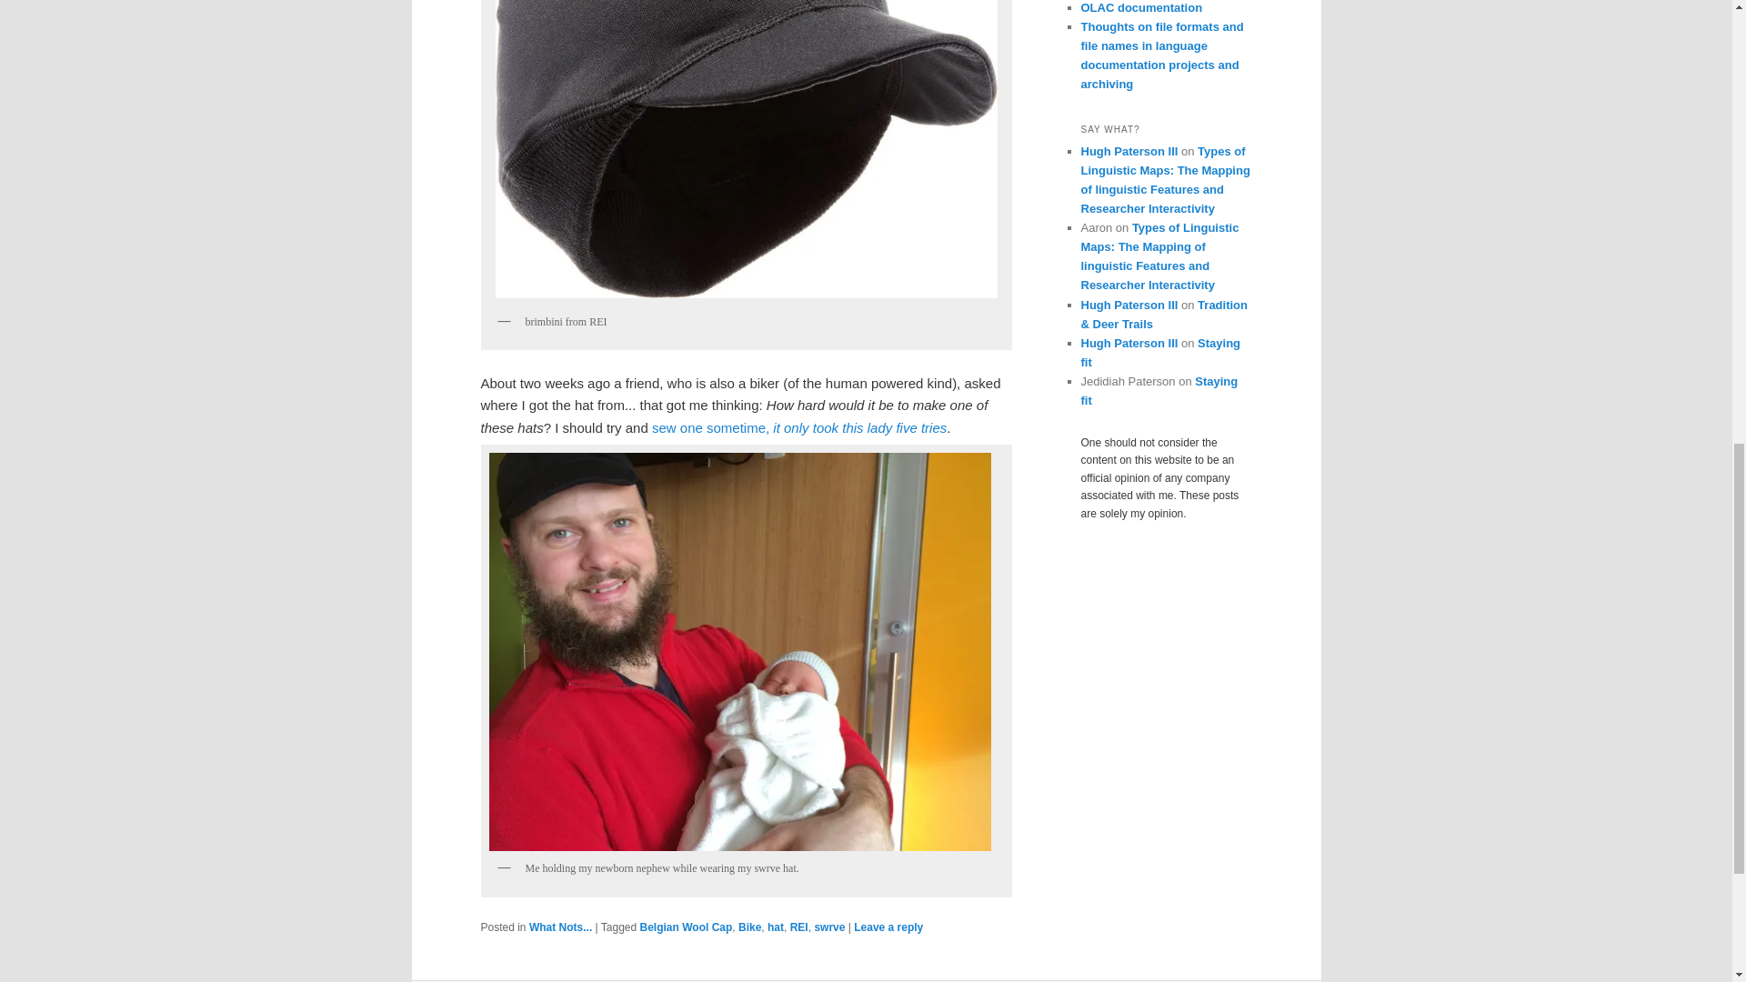 Image resolution: width=1746 pixels, height=982 pixels. Describe the element at coordinates (798, 927) in the screenshot. I see `REI` at that location.